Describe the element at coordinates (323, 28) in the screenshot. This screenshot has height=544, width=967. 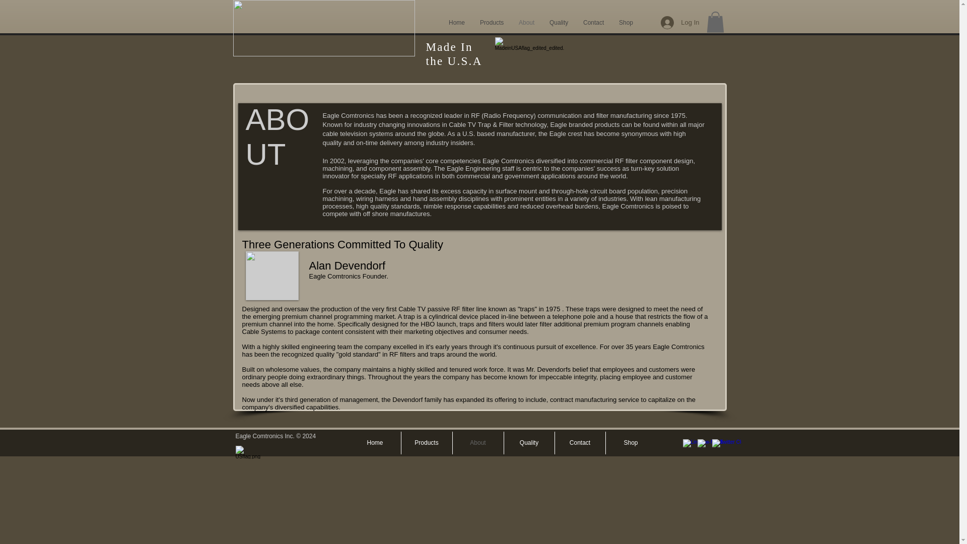
I see `Large Eagle Logo.png` at that location.